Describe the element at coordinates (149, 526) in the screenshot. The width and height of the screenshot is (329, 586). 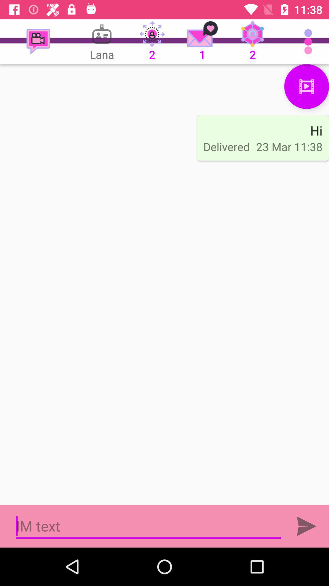
I see `enter text` at that location.